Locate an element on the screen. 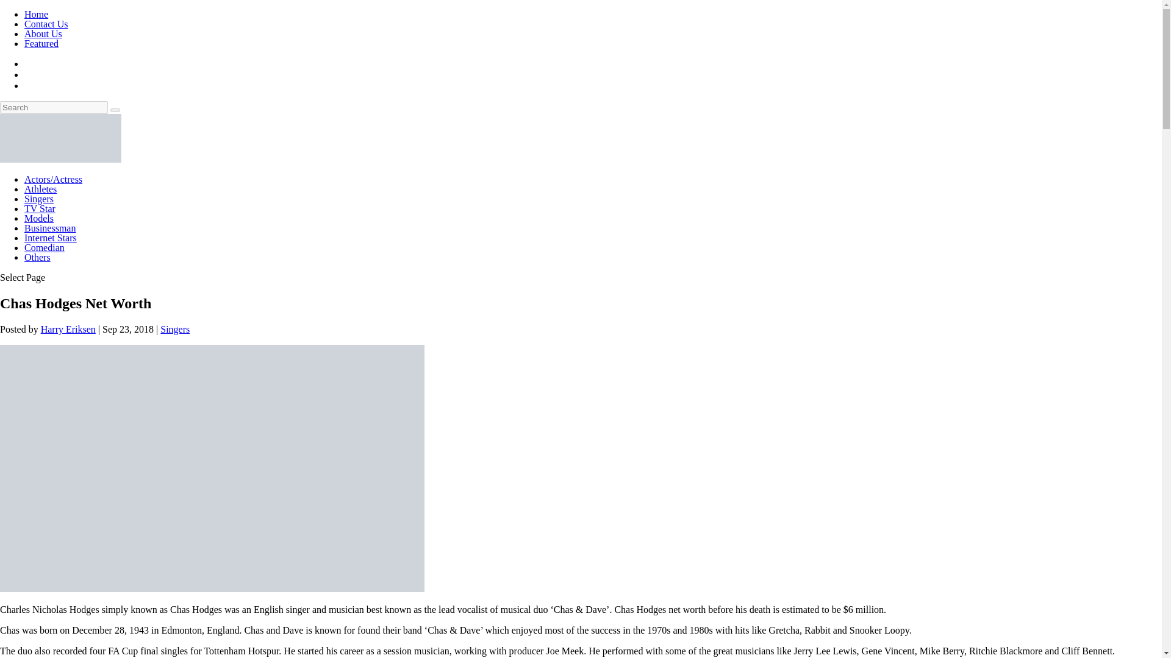  TV Star is located at coordinates (40, 208).